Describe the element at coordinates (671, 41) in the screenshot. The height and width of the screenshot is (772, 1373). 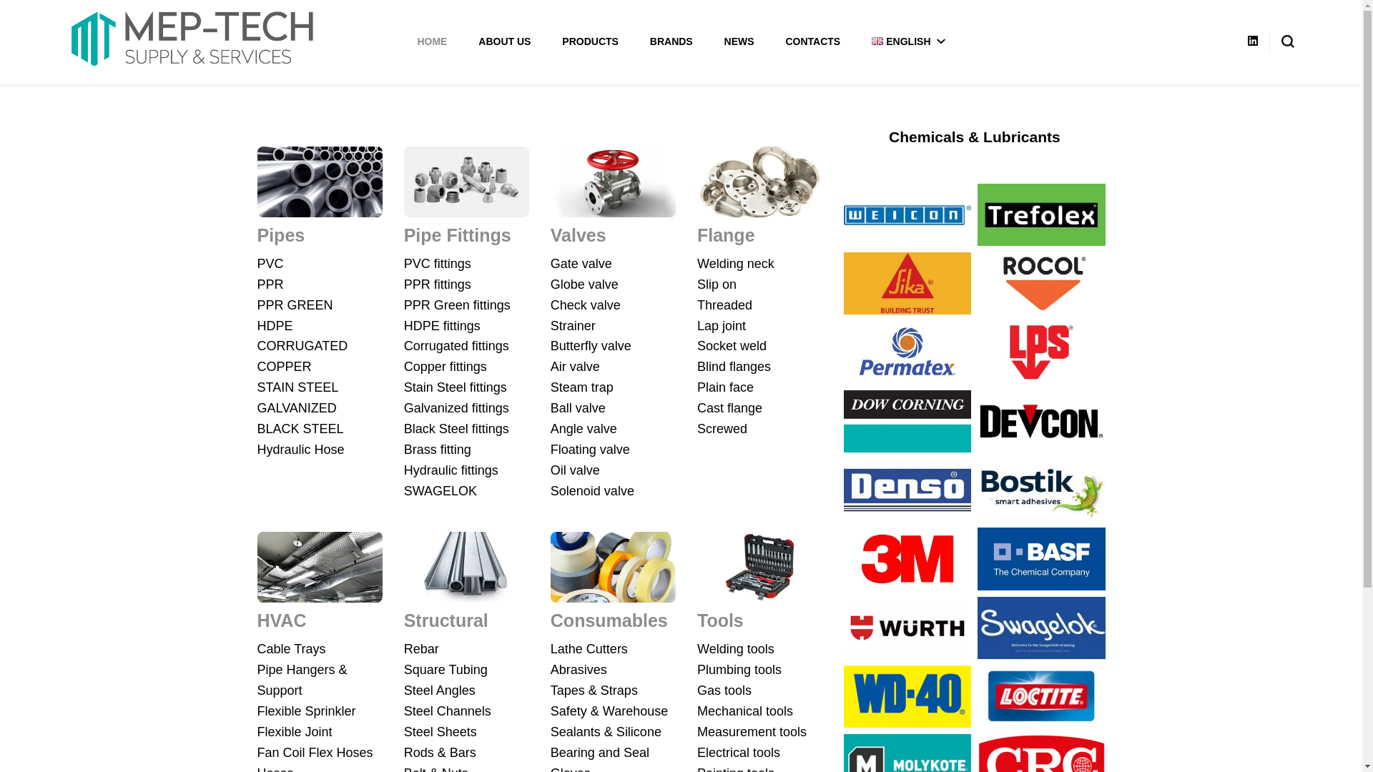
I see `BRANDS` at that location.